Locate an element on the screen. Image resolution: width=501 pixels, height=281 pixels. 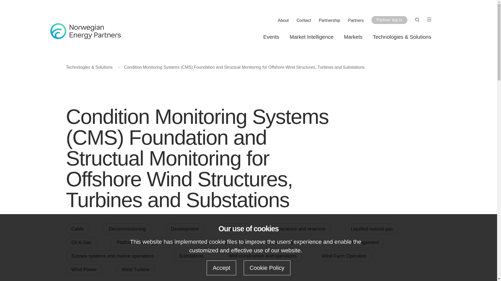
About is located at coordinates (283, 21).